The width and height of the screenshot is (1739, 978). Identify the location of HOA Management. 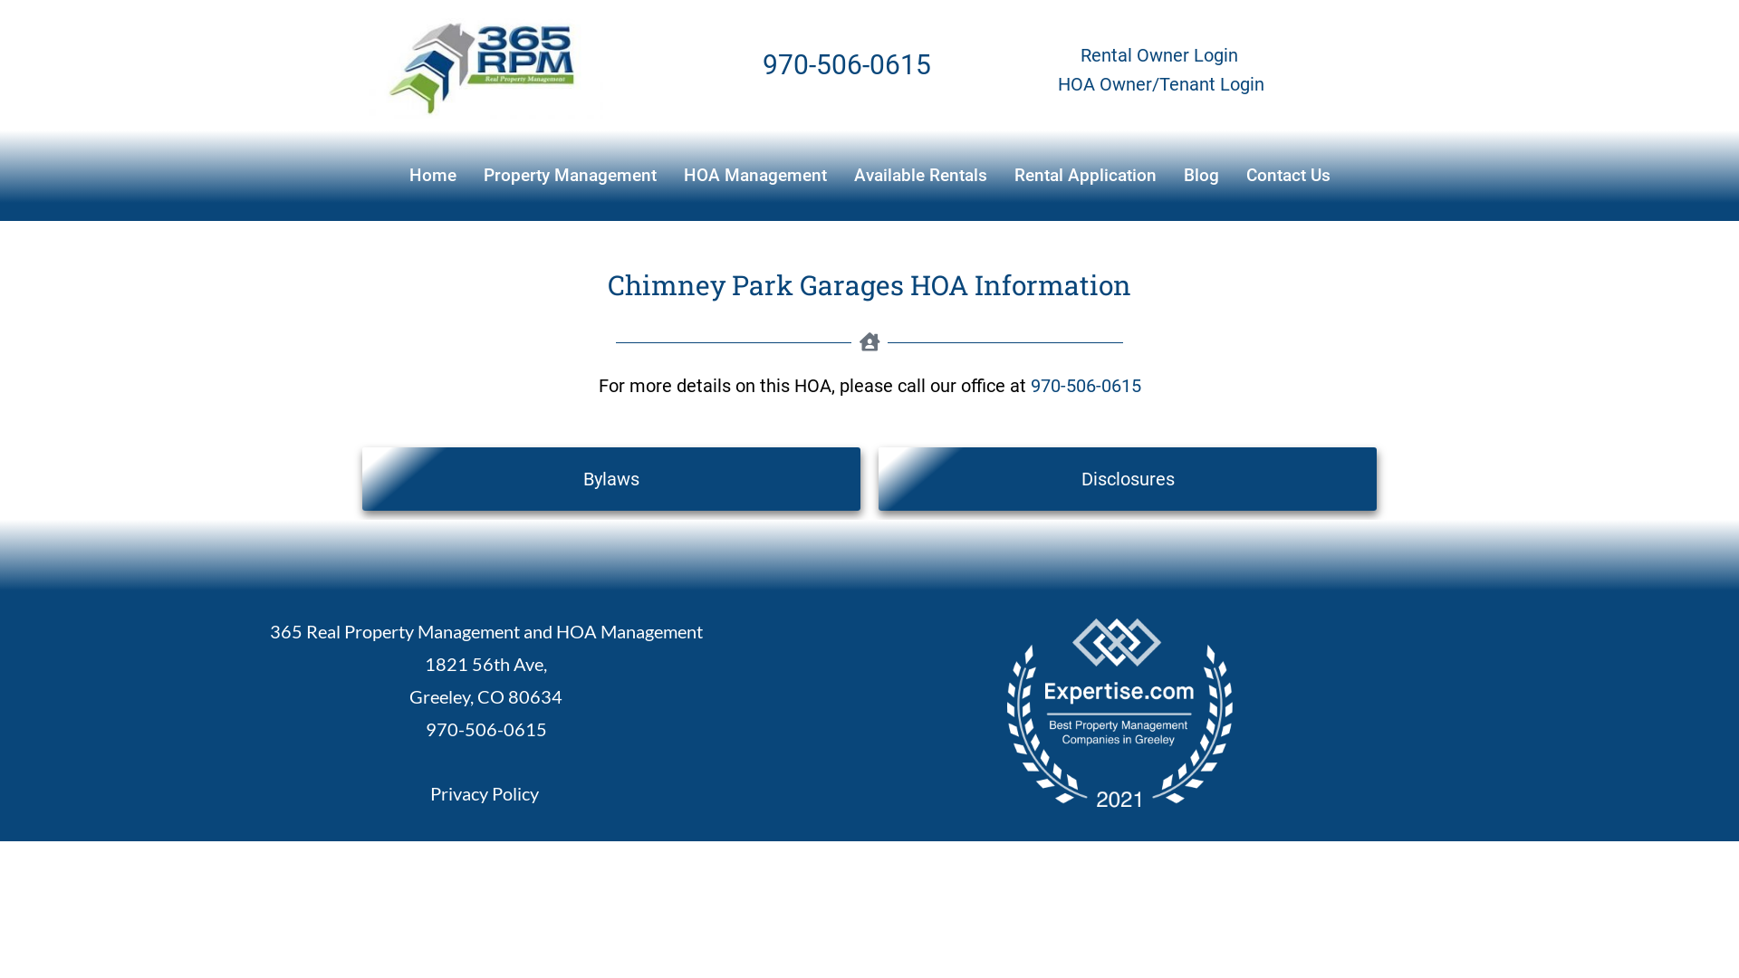
(755, 176).